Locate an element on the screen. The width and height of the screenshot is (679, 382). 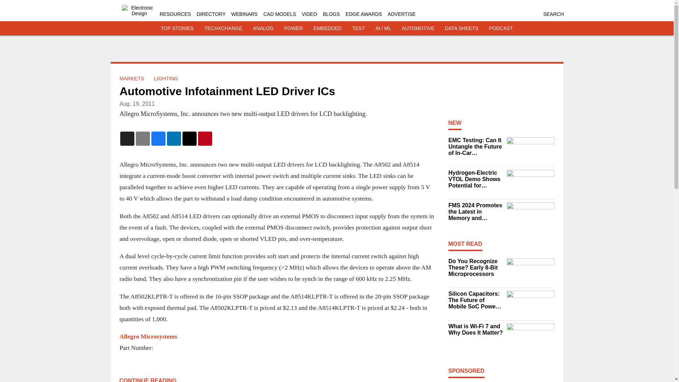
RESOURCES is located at coordinates (175, 14).